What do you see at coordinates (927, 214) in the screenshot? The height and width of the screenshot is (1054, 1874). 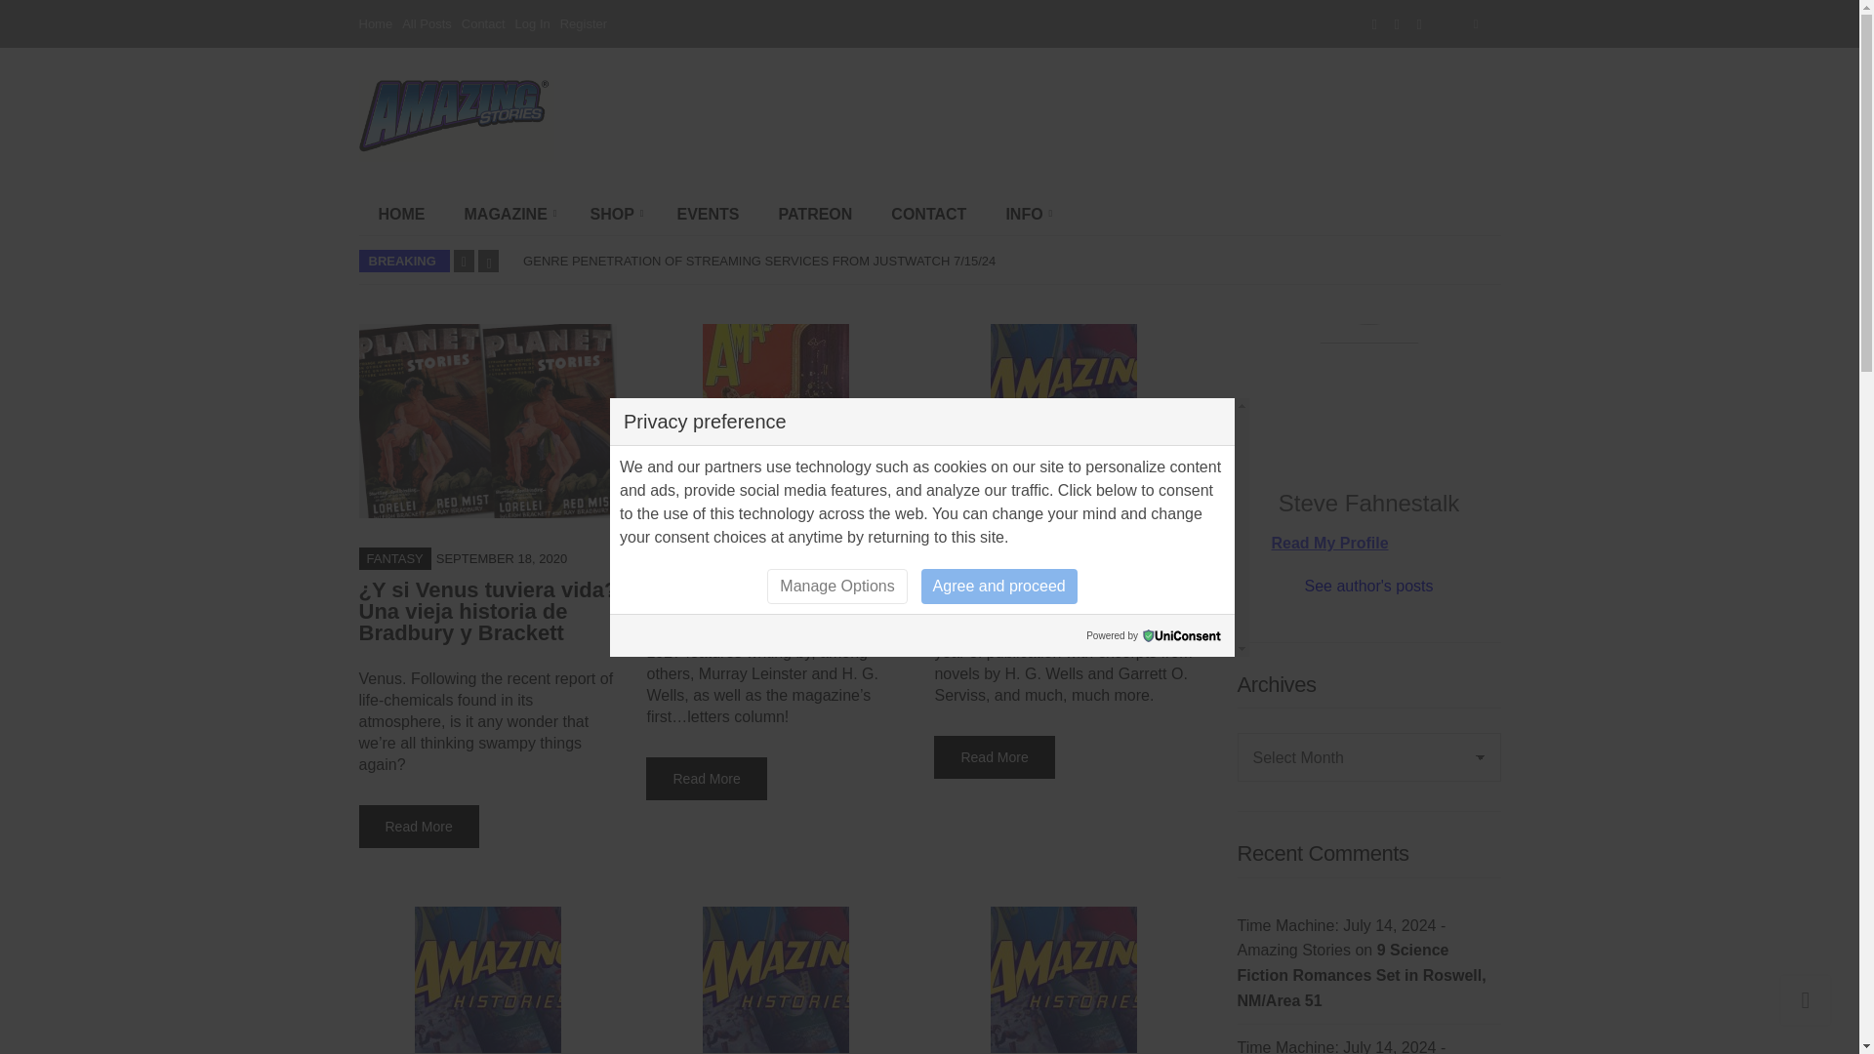 I see `CONTACT` at bounding box center [927, 214].